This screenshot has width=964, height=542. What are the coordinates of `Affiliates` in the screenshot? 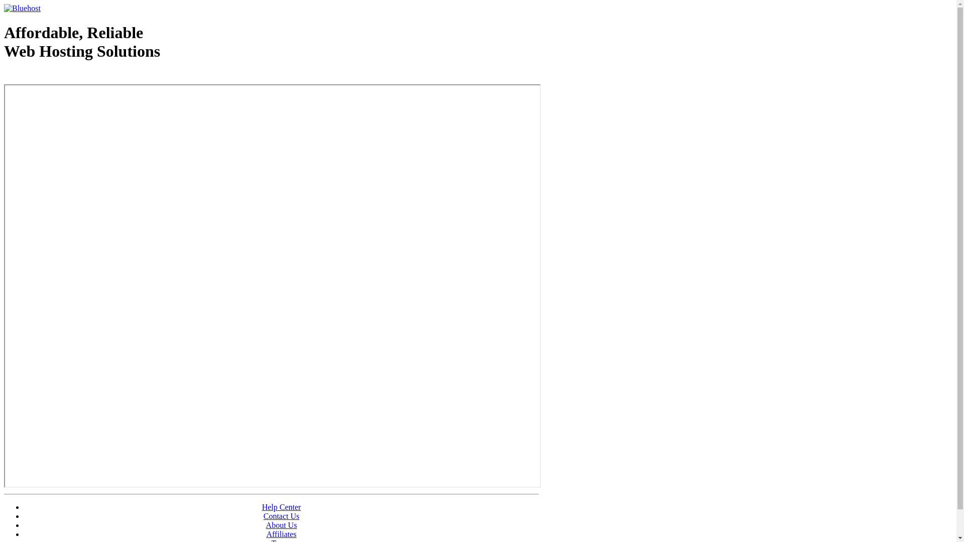 It's located at (281, 534).